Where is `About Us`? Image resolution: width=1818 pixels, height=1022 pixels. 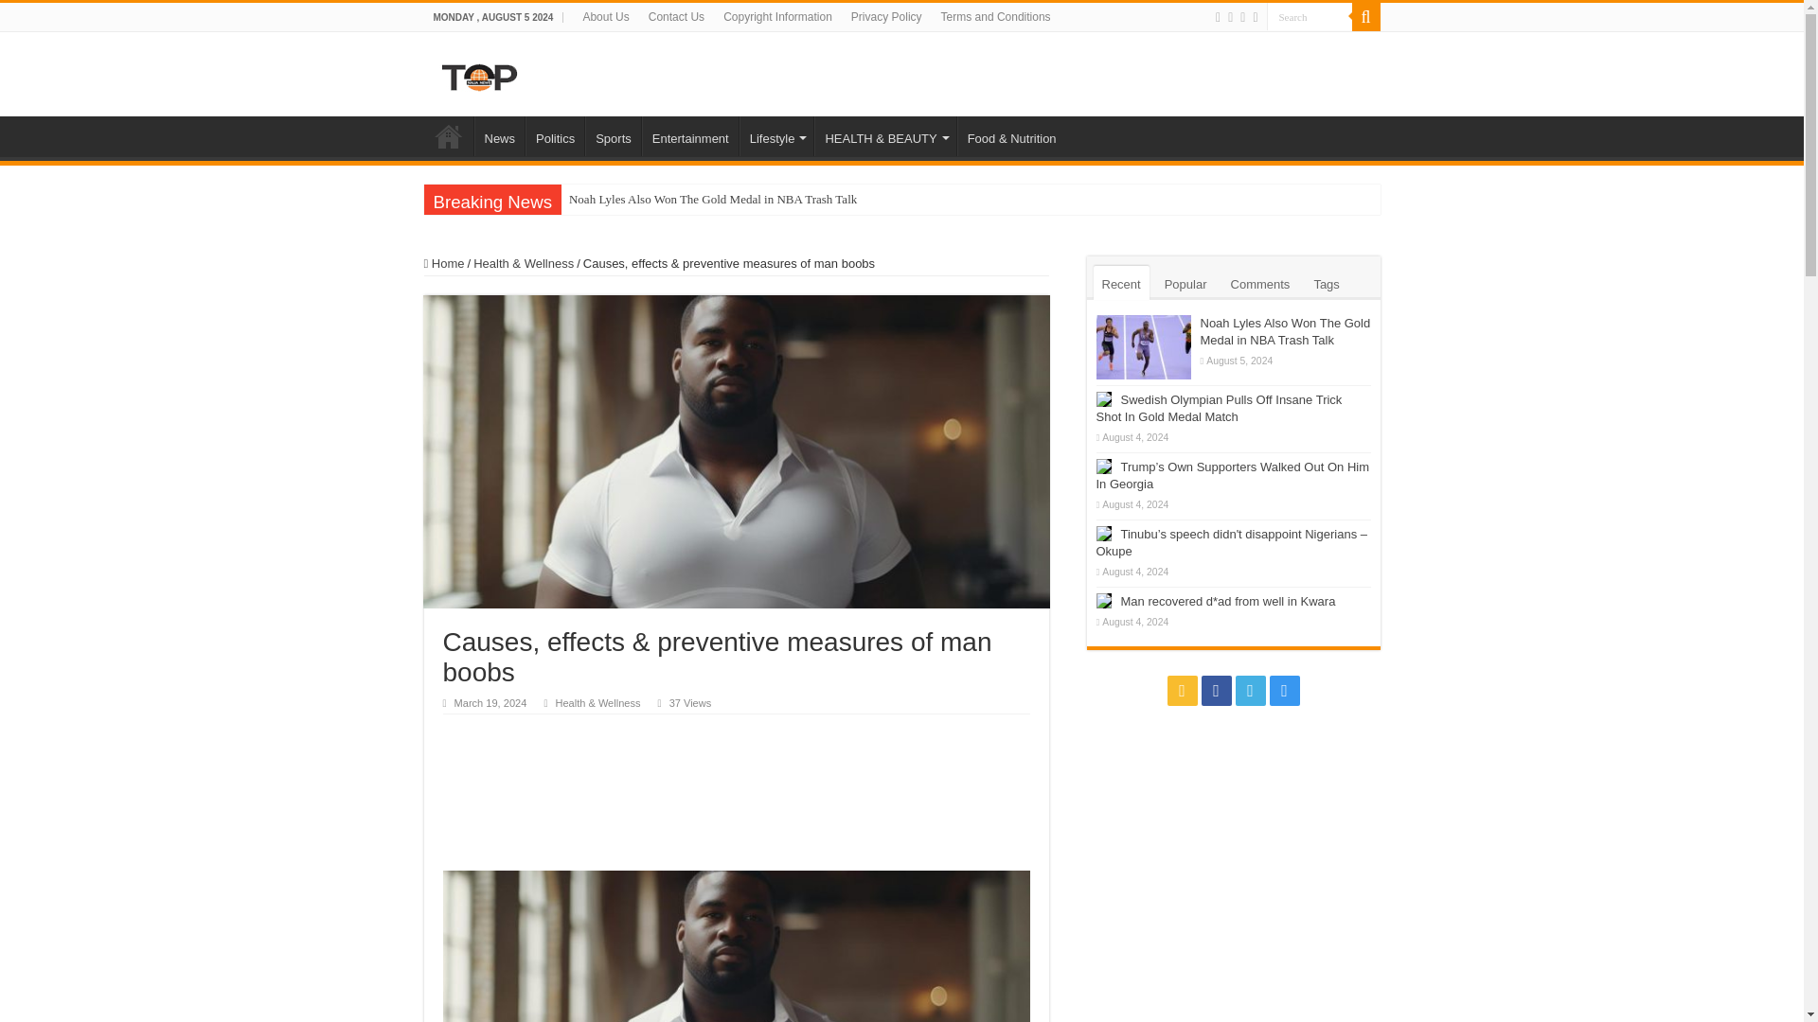 About Us is located at coordinates (604, 17).